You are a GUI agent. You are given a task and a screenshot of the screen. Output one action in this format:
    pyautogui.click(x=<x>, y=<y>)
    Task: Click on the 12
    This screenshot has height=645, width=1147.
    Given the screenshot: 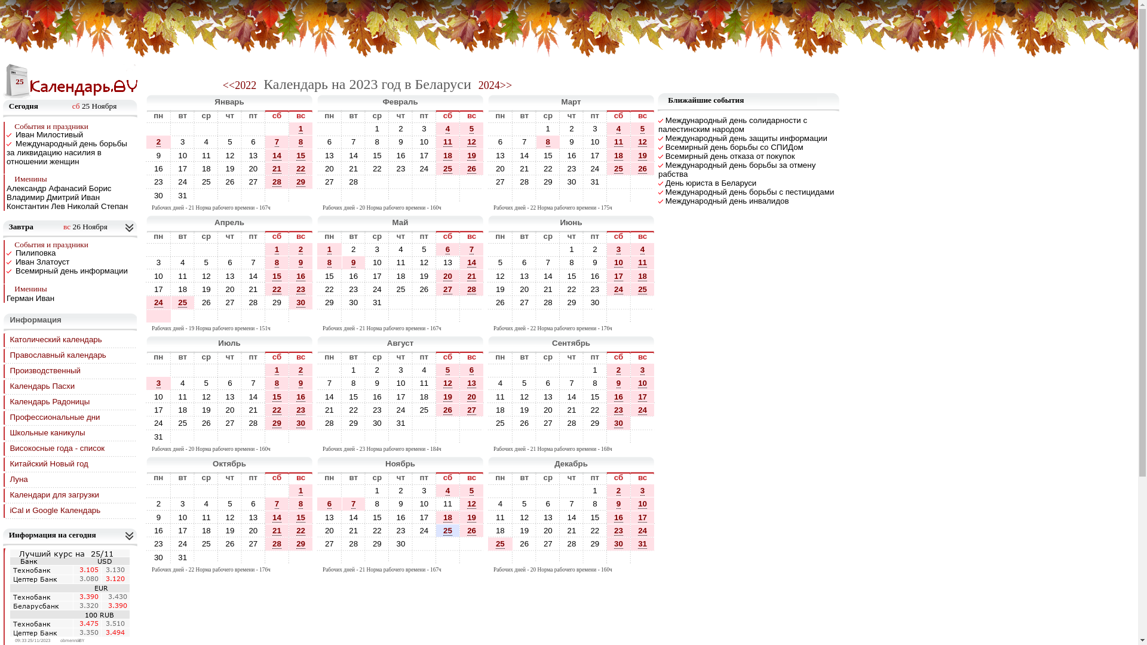 What is the action you would take?
    pyautogui.click(x=472, y=142)
    